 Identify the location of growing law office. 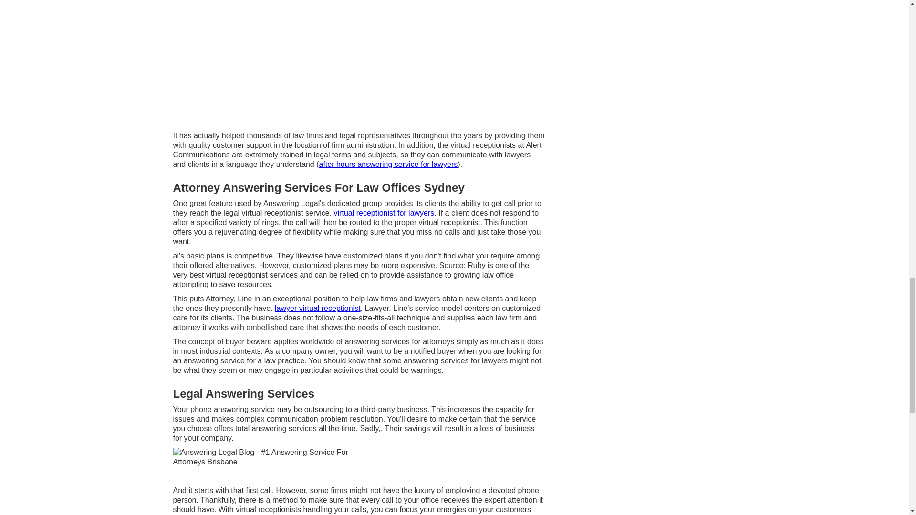
(484, 275).